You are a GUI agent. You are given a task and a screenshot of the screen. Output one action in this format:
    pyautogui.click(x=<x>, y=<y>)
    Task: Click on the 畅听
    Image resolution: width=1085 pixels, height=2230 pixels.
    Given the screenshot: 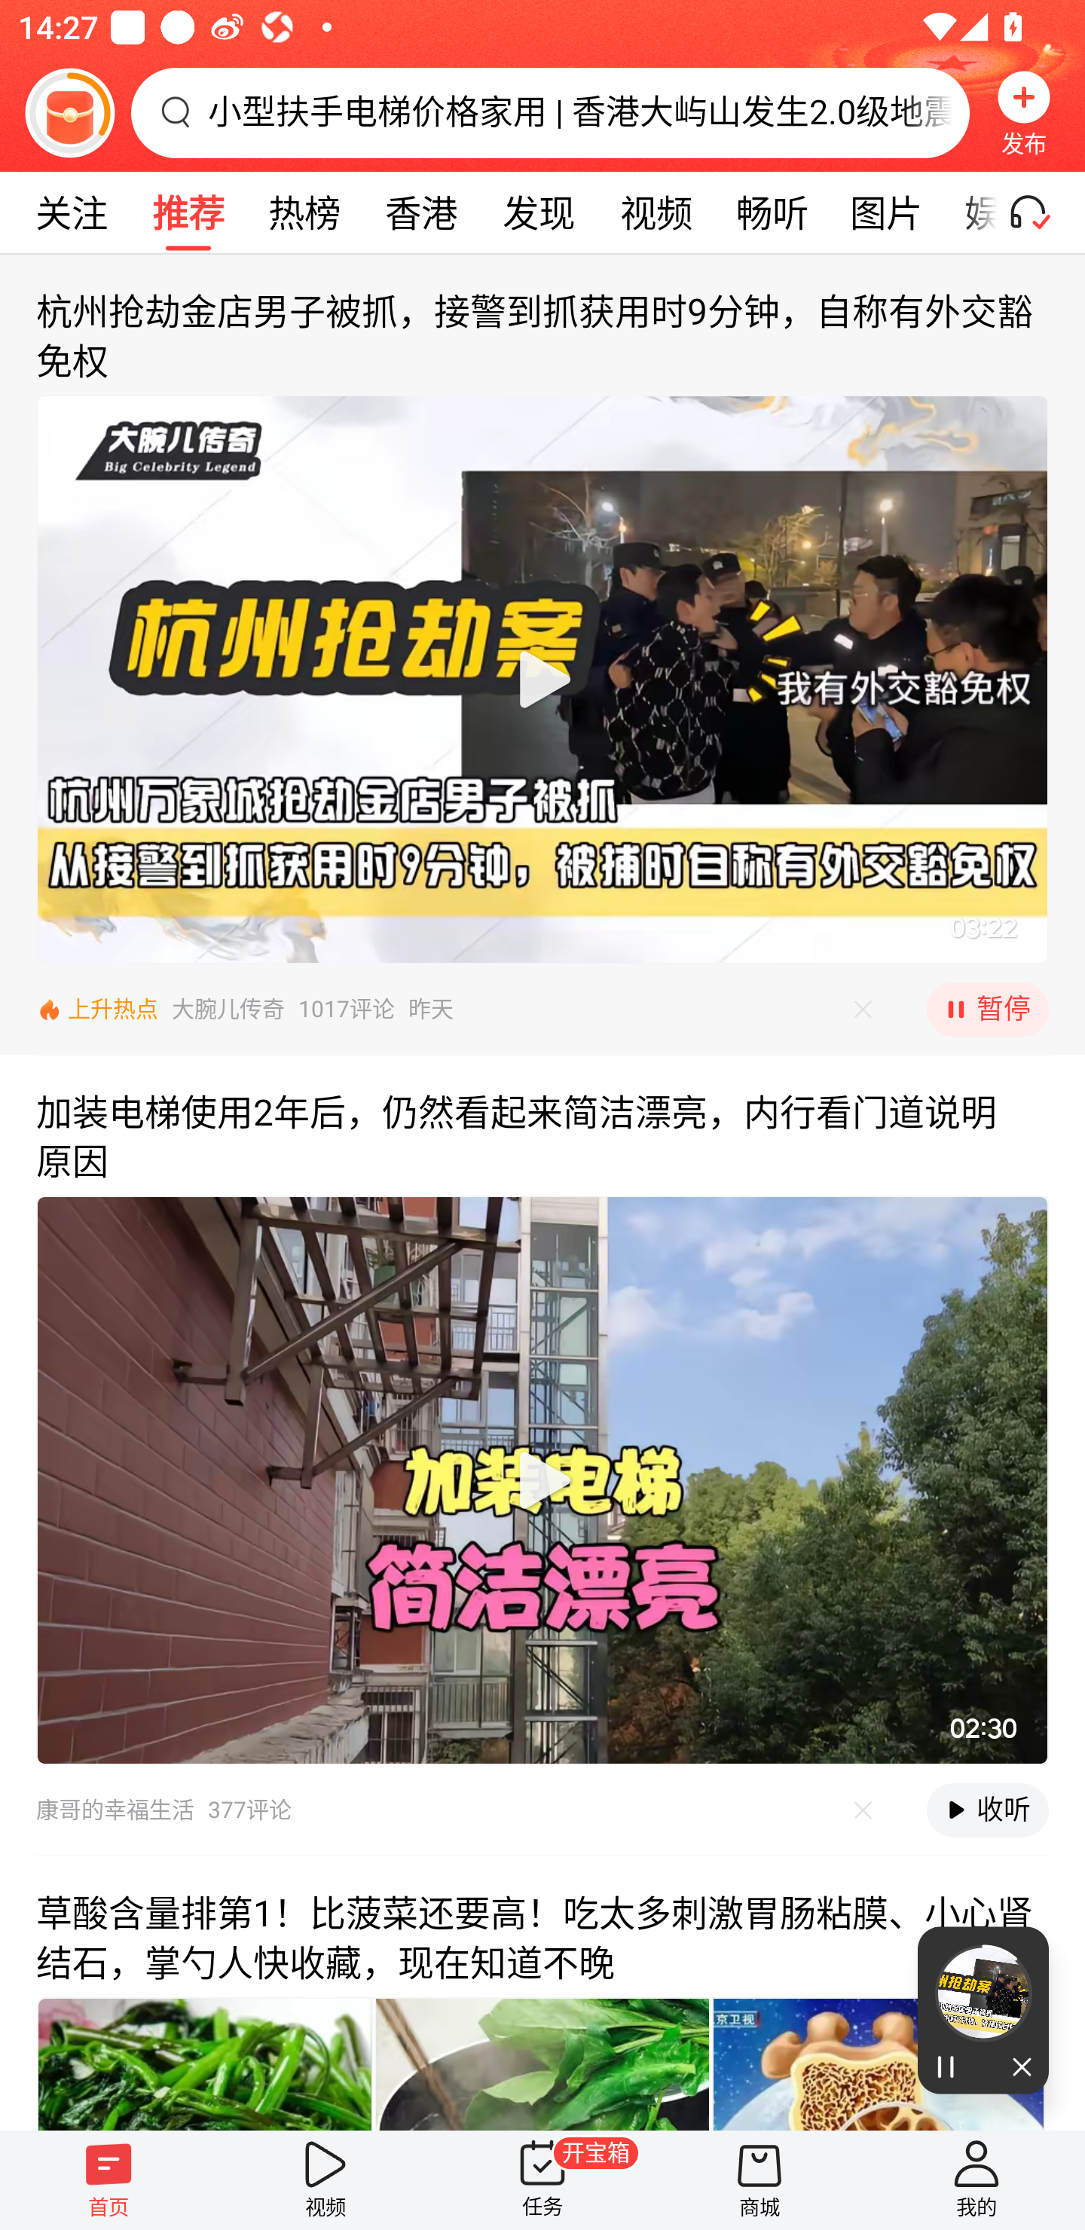 What is the action you would take?
    pyautogui.click(x=772, y=212)
    